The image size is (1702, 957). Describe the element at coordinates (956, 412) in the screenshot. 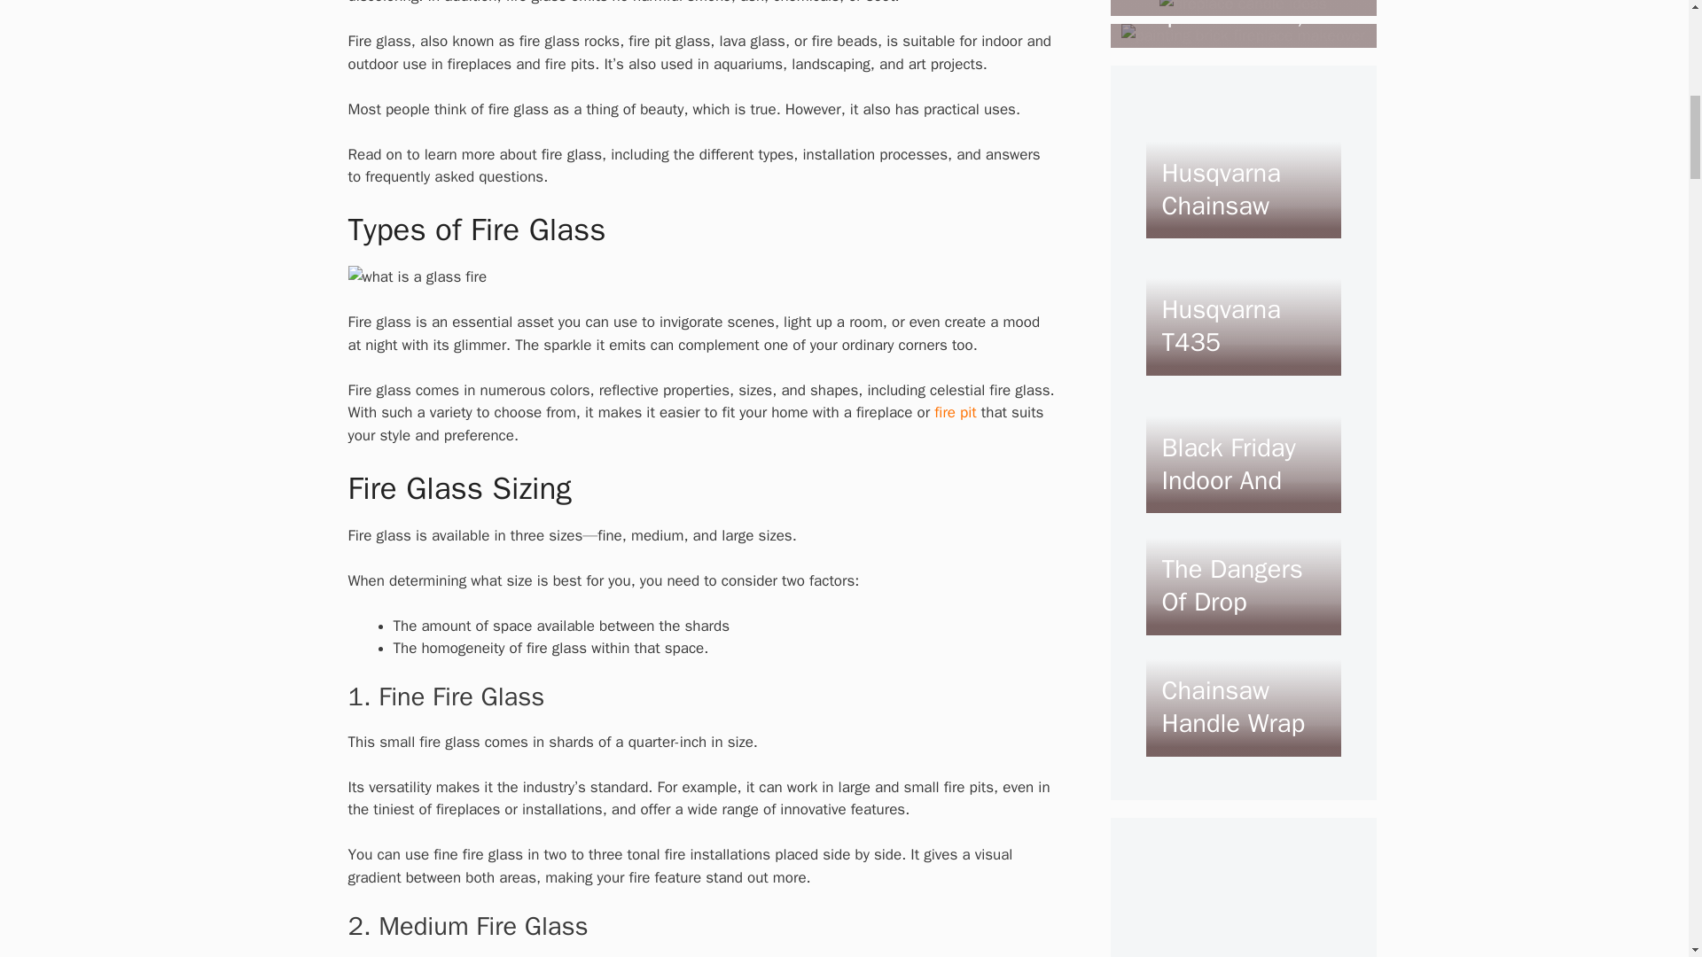

I see `fire pit` at that location.